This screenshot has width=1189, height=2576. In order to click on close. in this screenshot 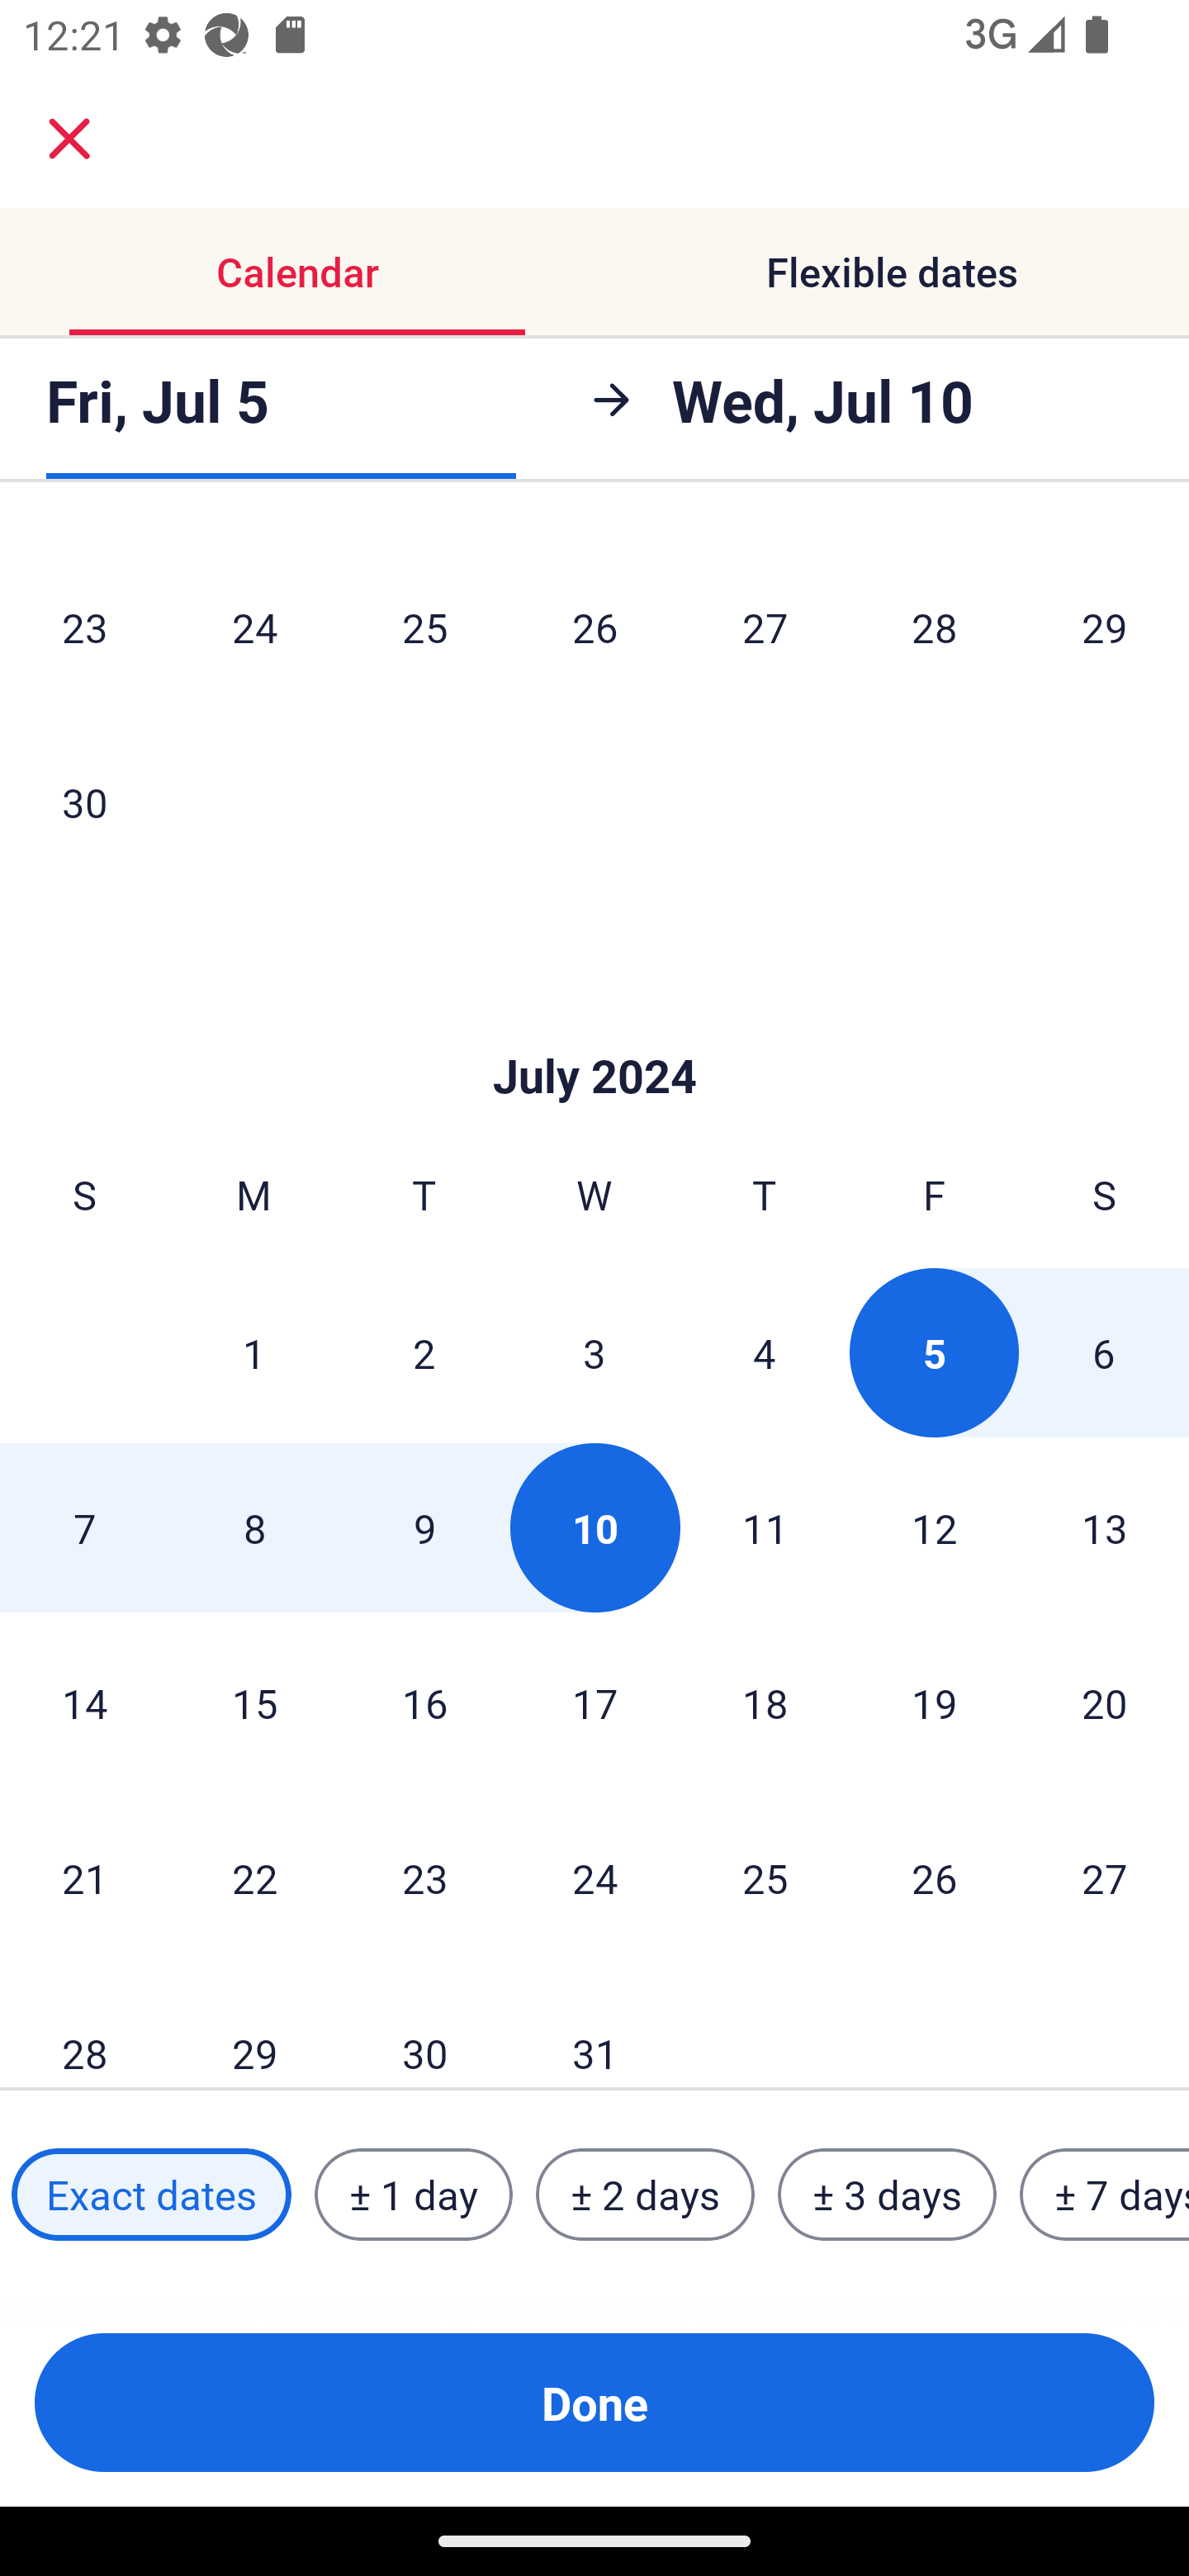, I will do `click(69, 139)`.